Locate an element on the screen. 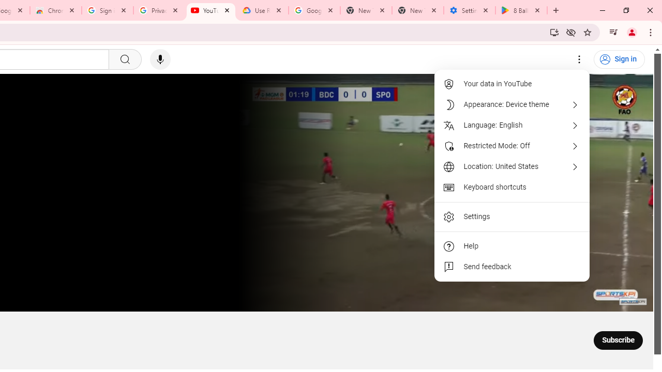 This screenshot has height=372, width=662. Keyboard shortcuts is located at coordinates (512, 187).